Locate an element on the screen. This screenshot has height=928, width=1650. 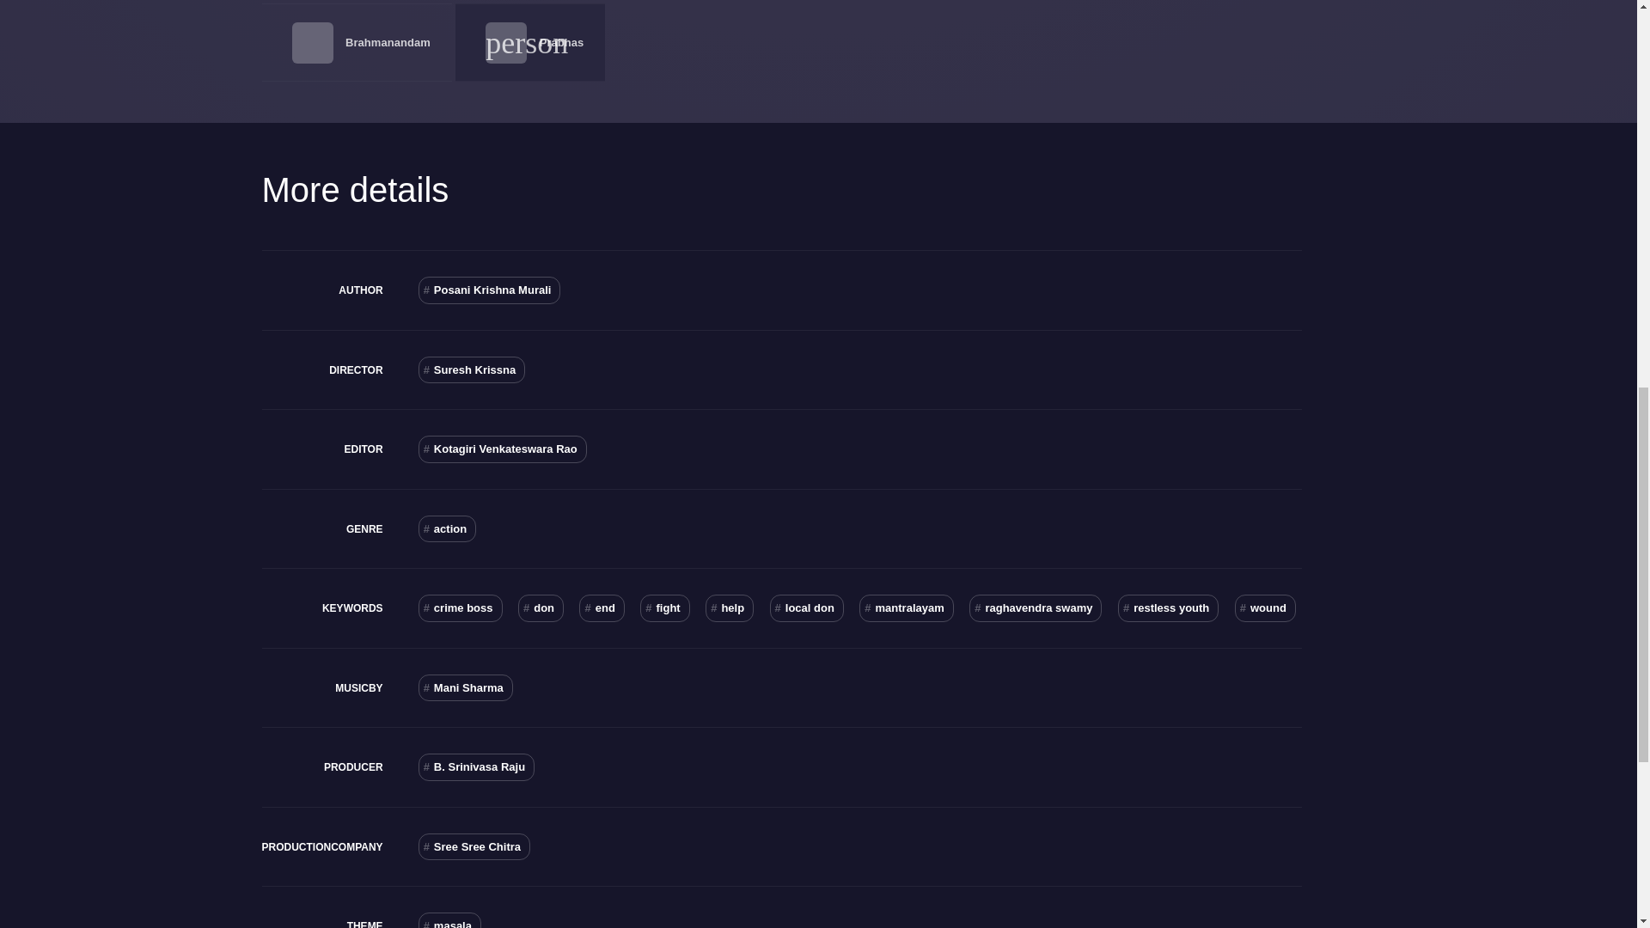
help is located at coordinates (730, 608).